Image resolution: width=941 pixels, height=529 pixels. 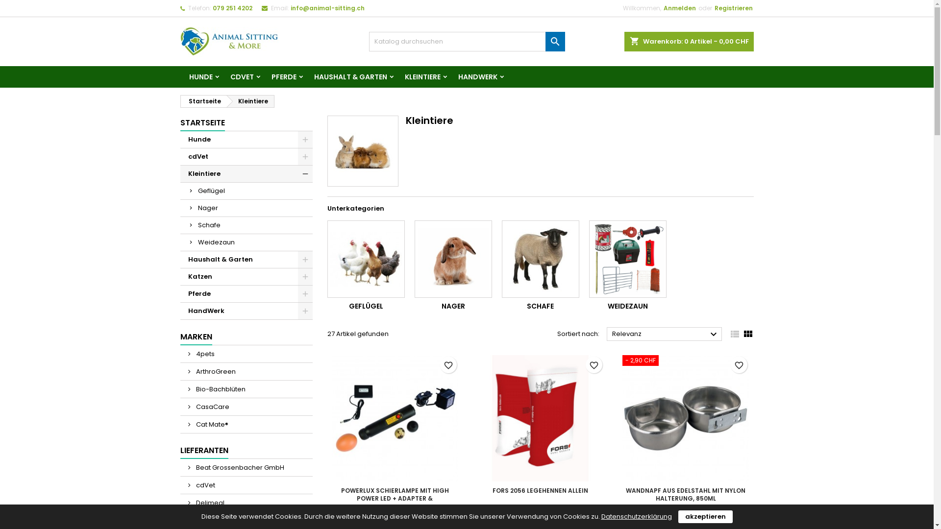 What do you see at coordinates (232, 8) in the screenshot?
I see `079 251 4202` at bounding box center [232, 8].